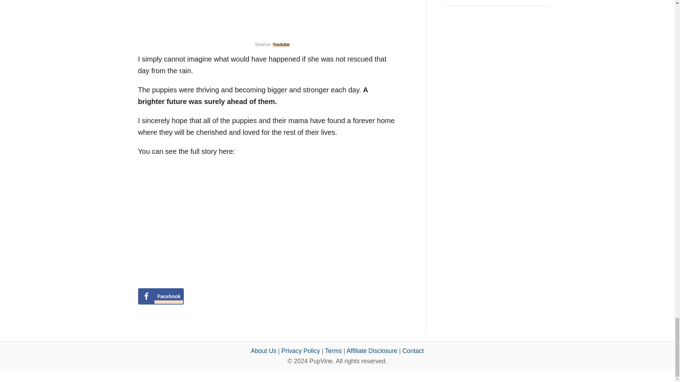  I want to click on Terms, so click(333, 351).